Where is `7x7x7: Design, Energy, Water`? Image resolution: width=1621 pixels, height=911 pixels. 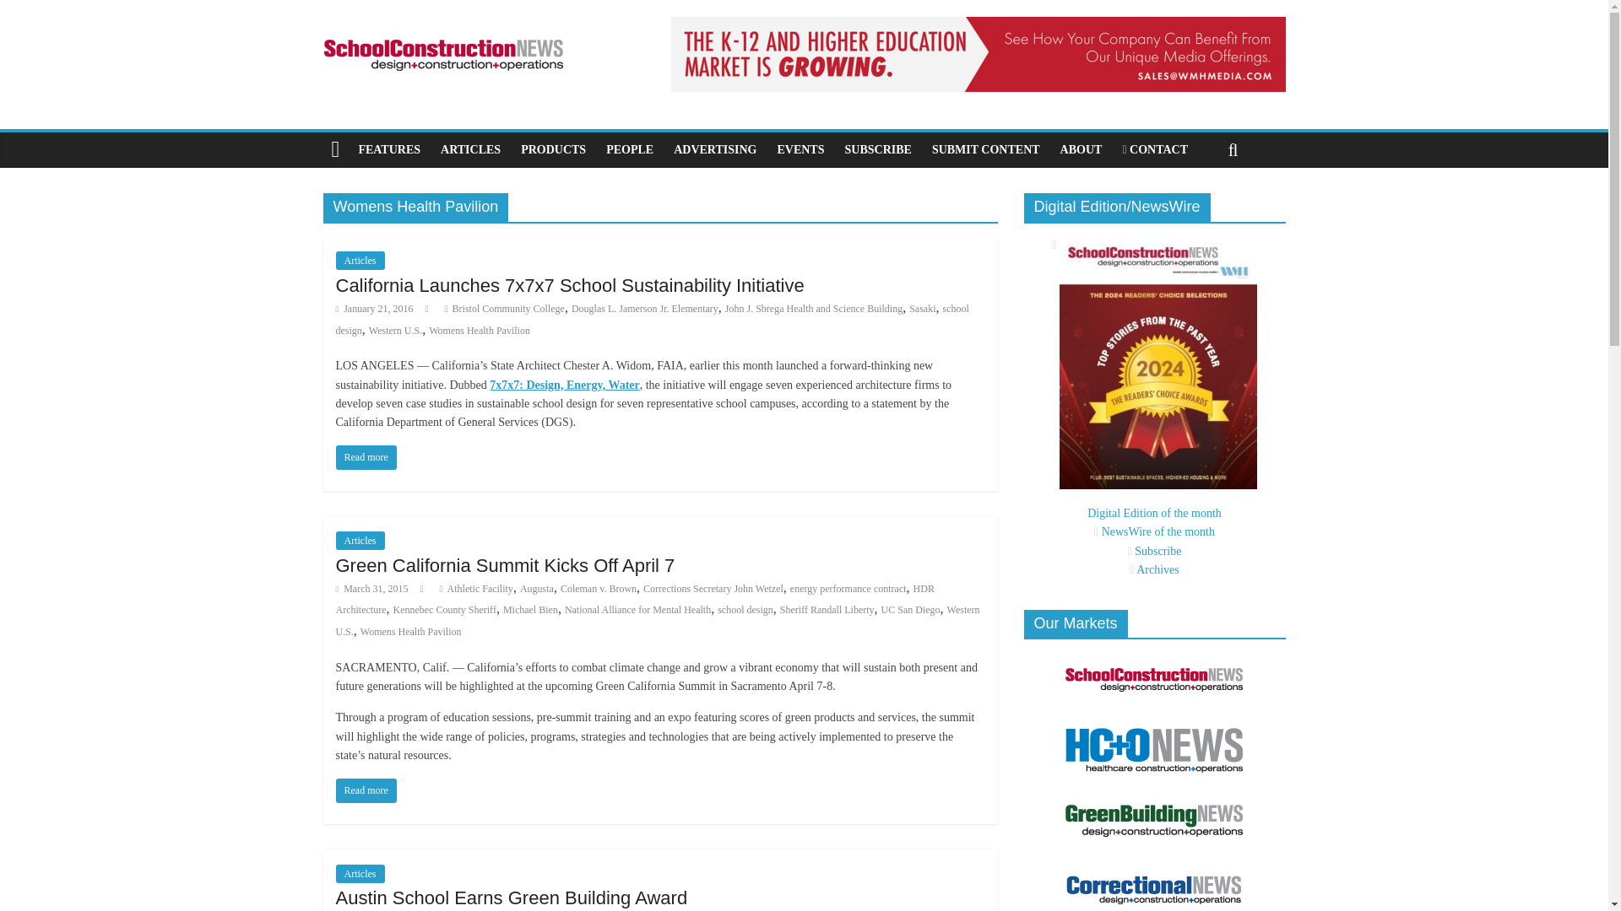 7x7x7: Design, Energy, Water is located at coordinates (564, 385).